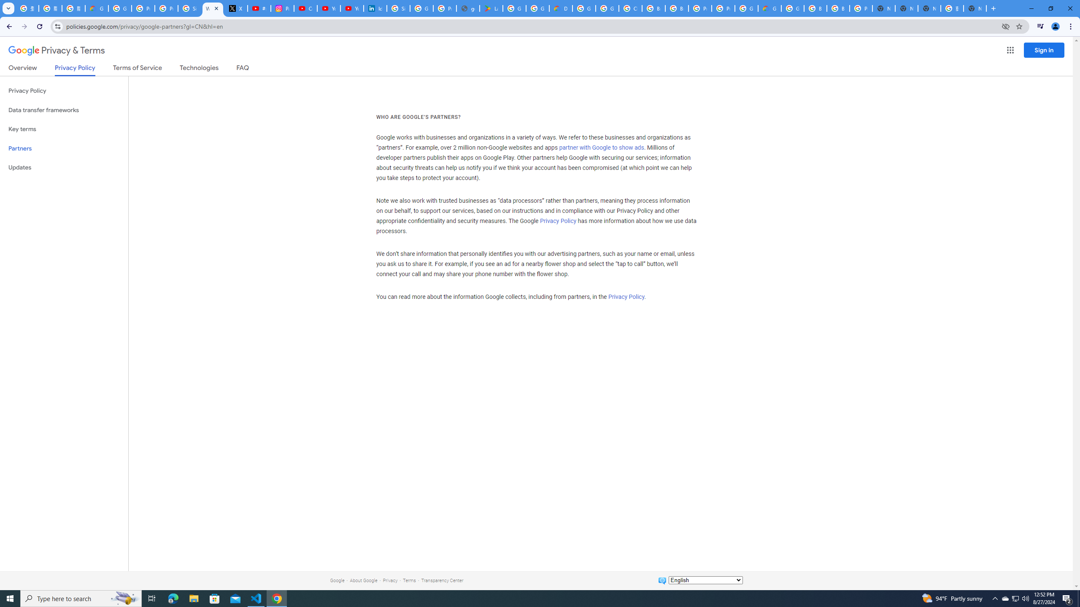  Describe the element at coordinates (352, 8) in the screenshot. I see `YouTube Culture & Trends - YouTube Top 10, 2021` at that location.